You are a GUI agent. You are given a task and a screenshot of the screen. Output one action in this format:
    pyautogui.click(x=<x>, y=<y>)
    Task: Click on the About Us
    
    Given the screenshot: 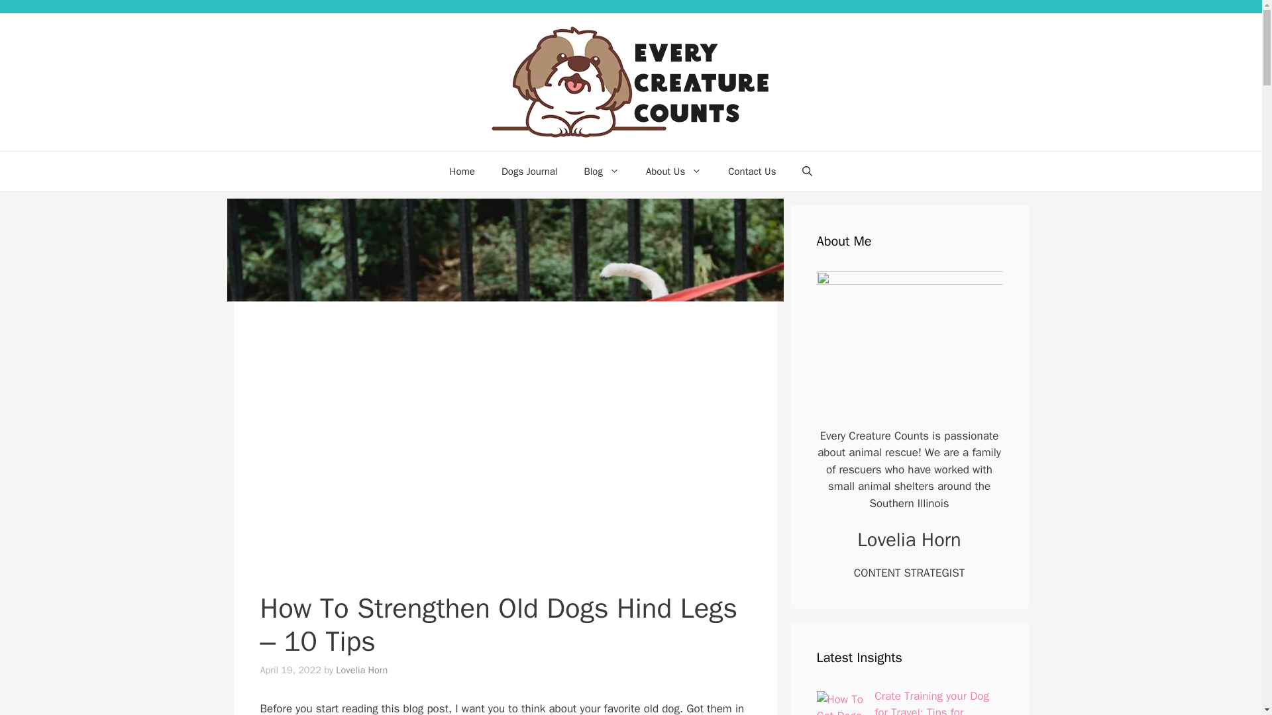 What is the action you would take?
    pyautogui.click(x=673, y=171)
    